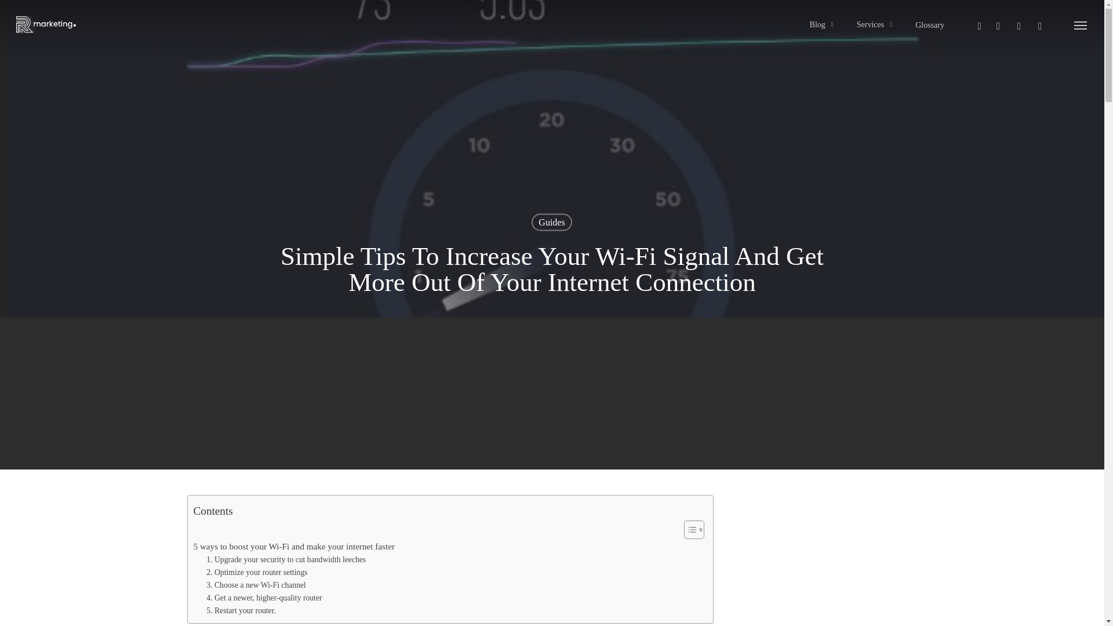  I want to click on Blog, so click(823, 24).